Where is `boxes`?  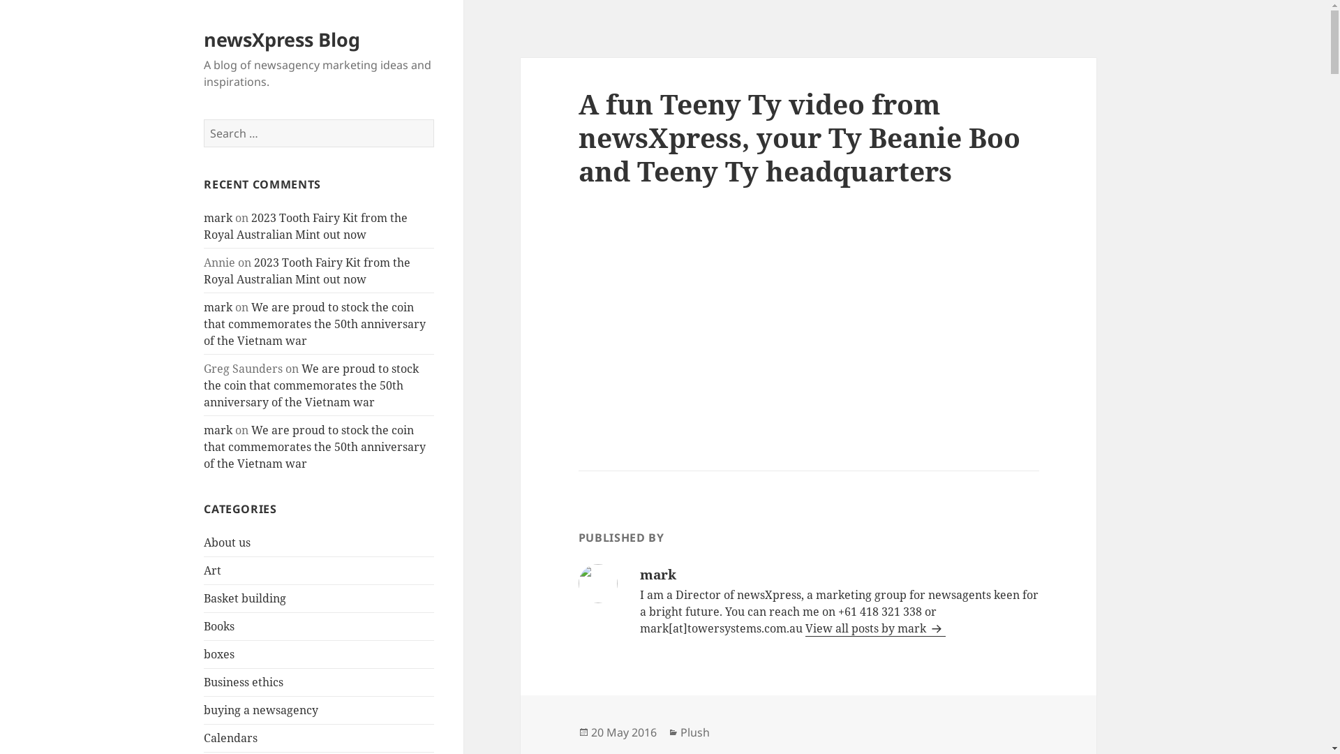 boxes is located at coordinates (219, 654).